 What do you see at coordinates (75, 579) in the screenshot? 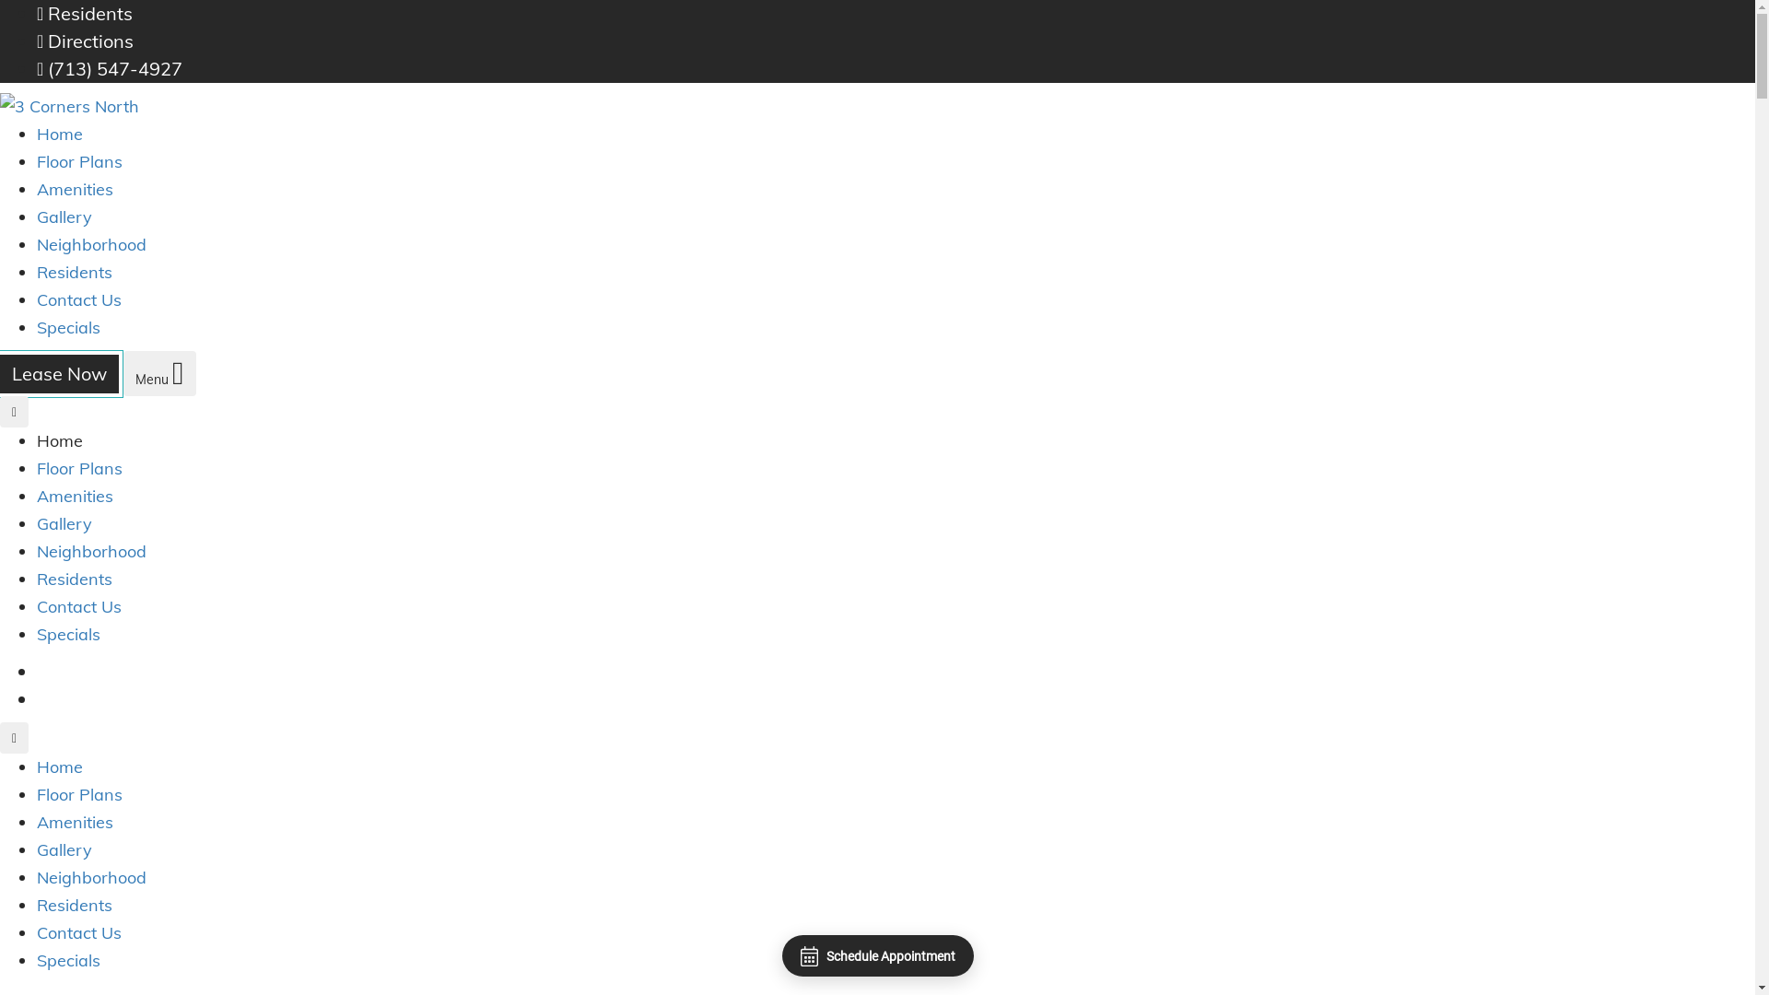
I see `Residents` at bounding box center [75, 579].